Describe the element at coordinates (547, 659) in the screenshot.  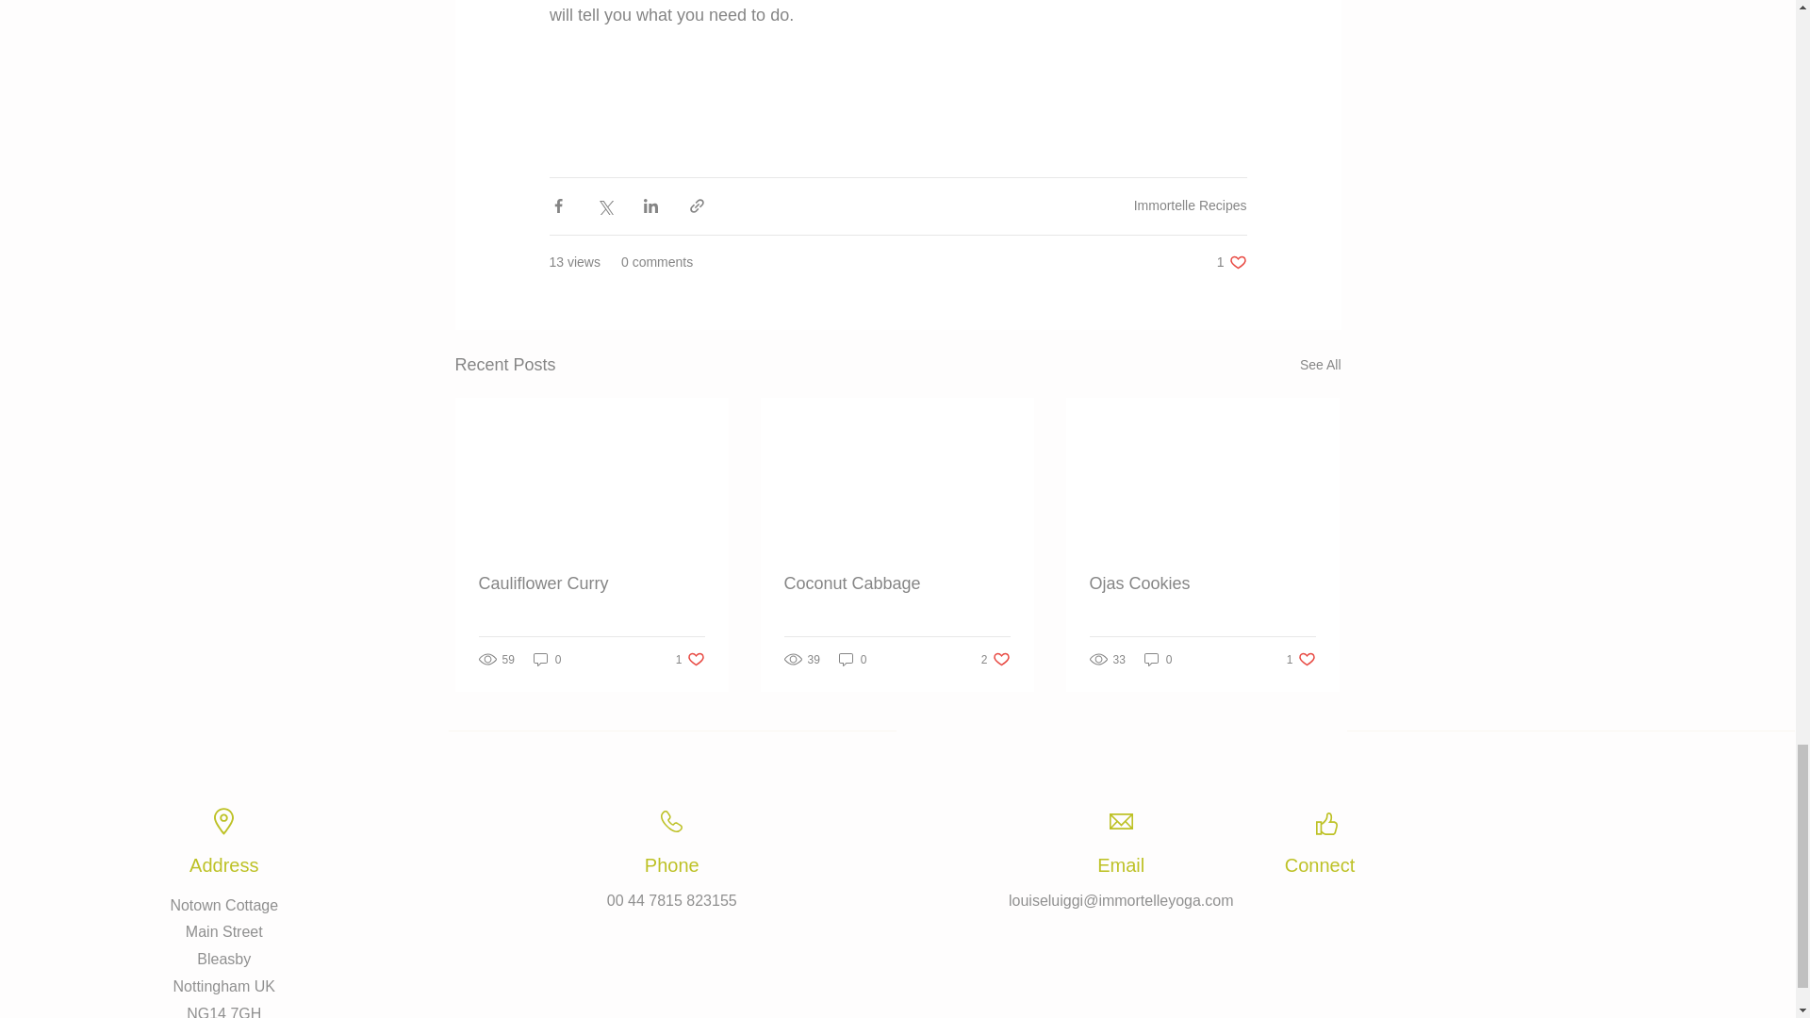
I see `See All` at that location.